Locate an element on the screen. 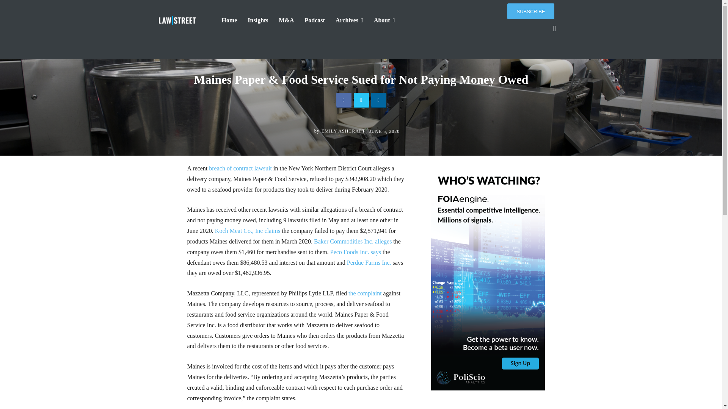 This screenshot has height=409, width=728. SUBSCRIBE is located at coordinates (531, 11).